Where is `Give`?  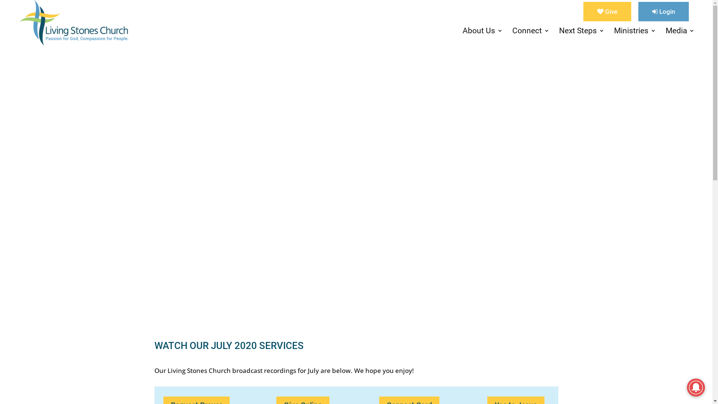 Give is located at coordinates (607, 12).